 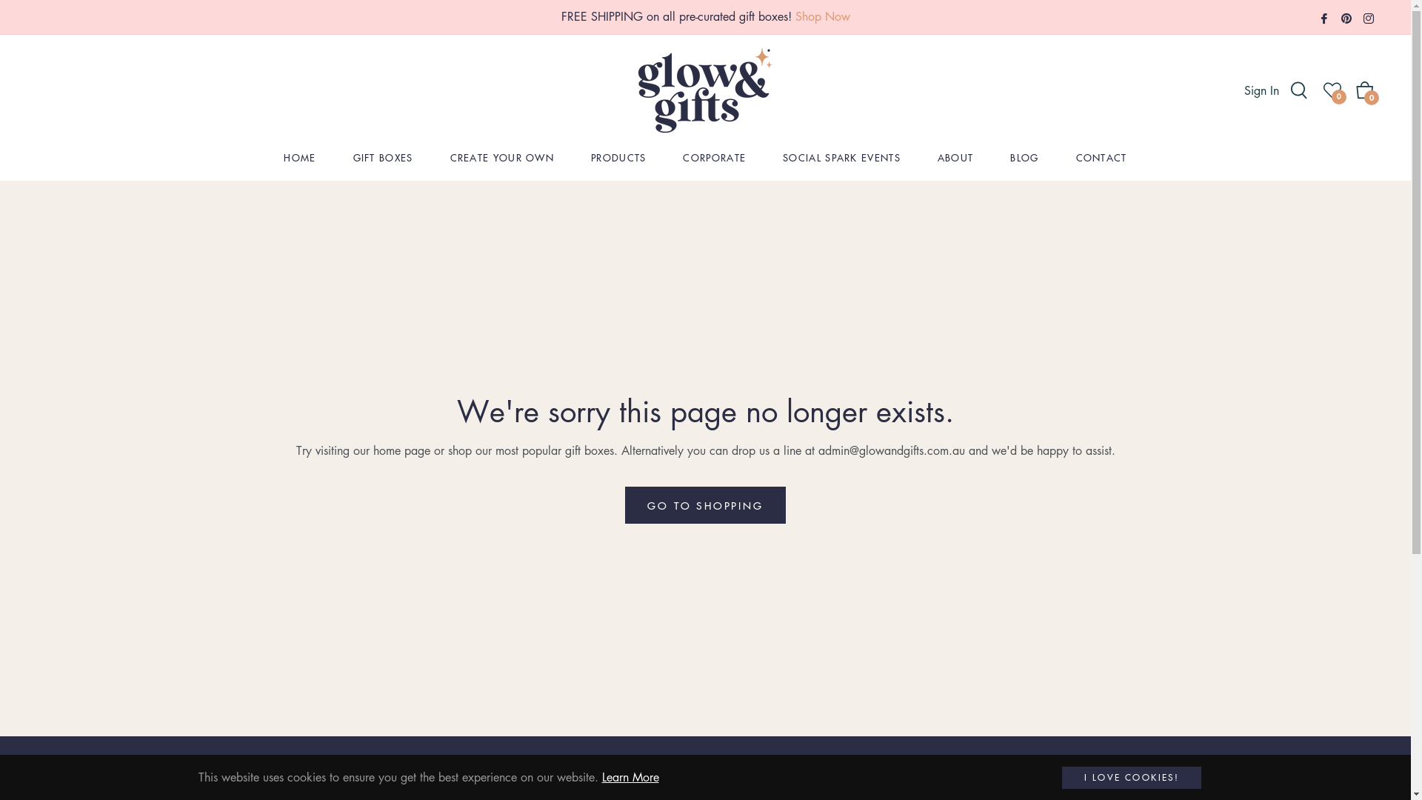 I want to click on CONTACT, so click(x=1102, y=157).